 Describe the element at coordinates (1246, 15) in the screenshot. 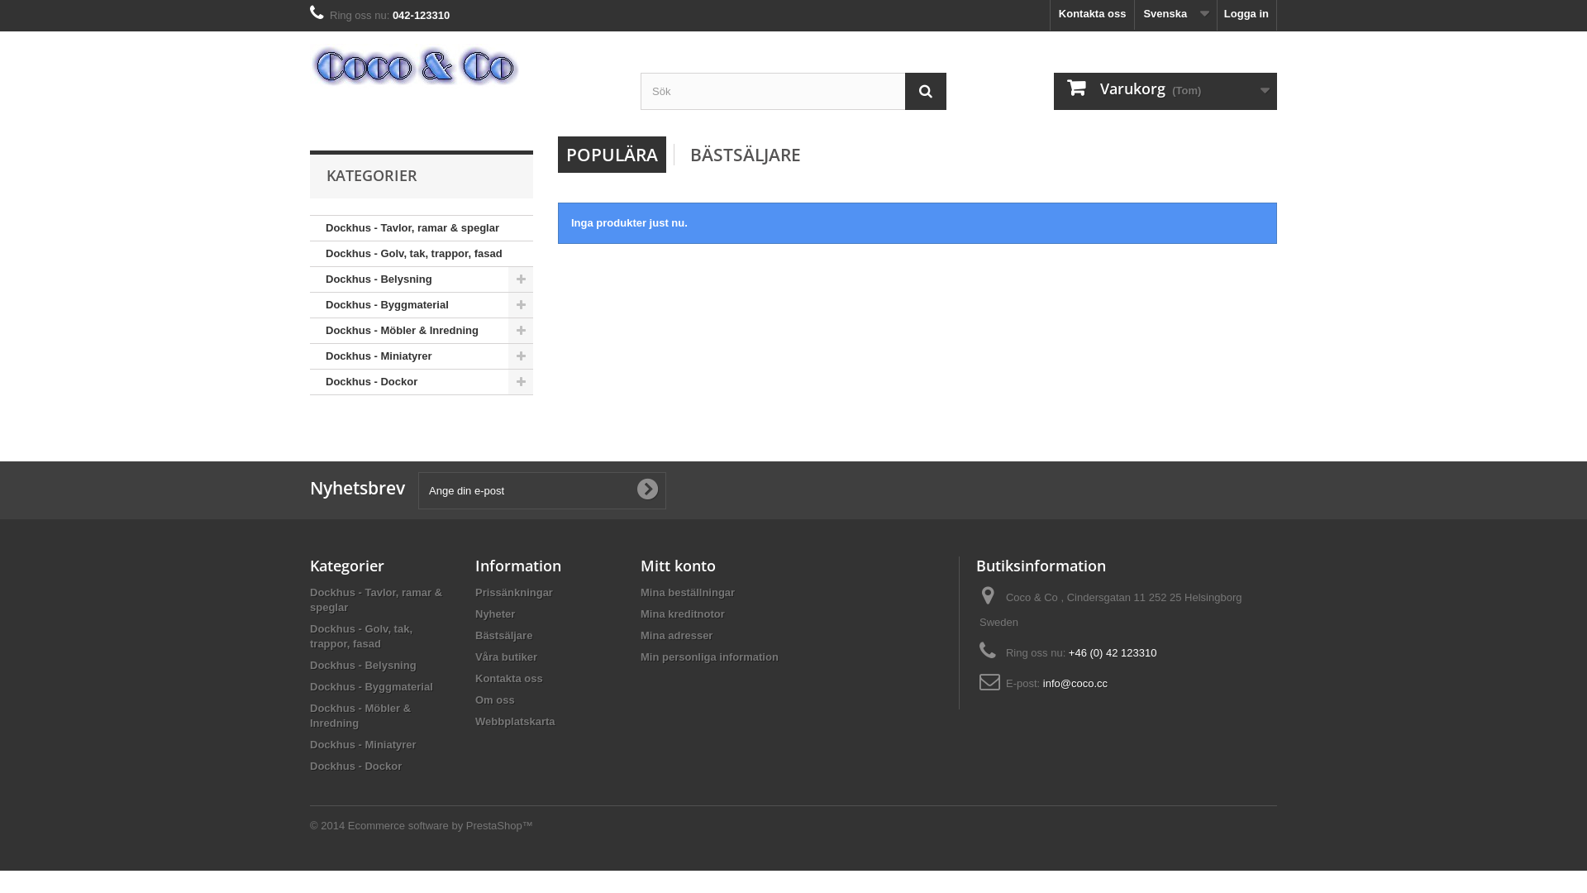

I see `Logga in` at that location.